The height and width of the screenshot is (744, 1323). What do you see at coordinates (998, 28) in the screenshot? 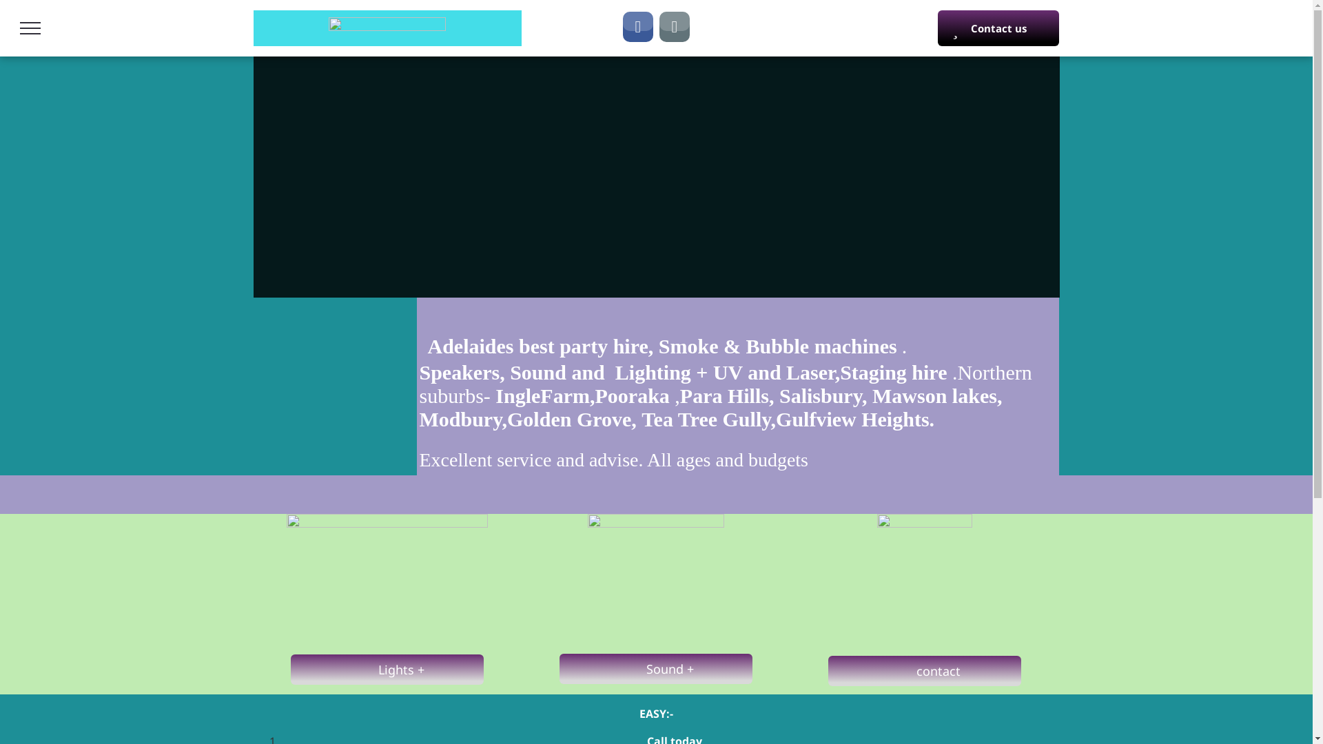
I see `Contact us` at bounding box center [998, 28].